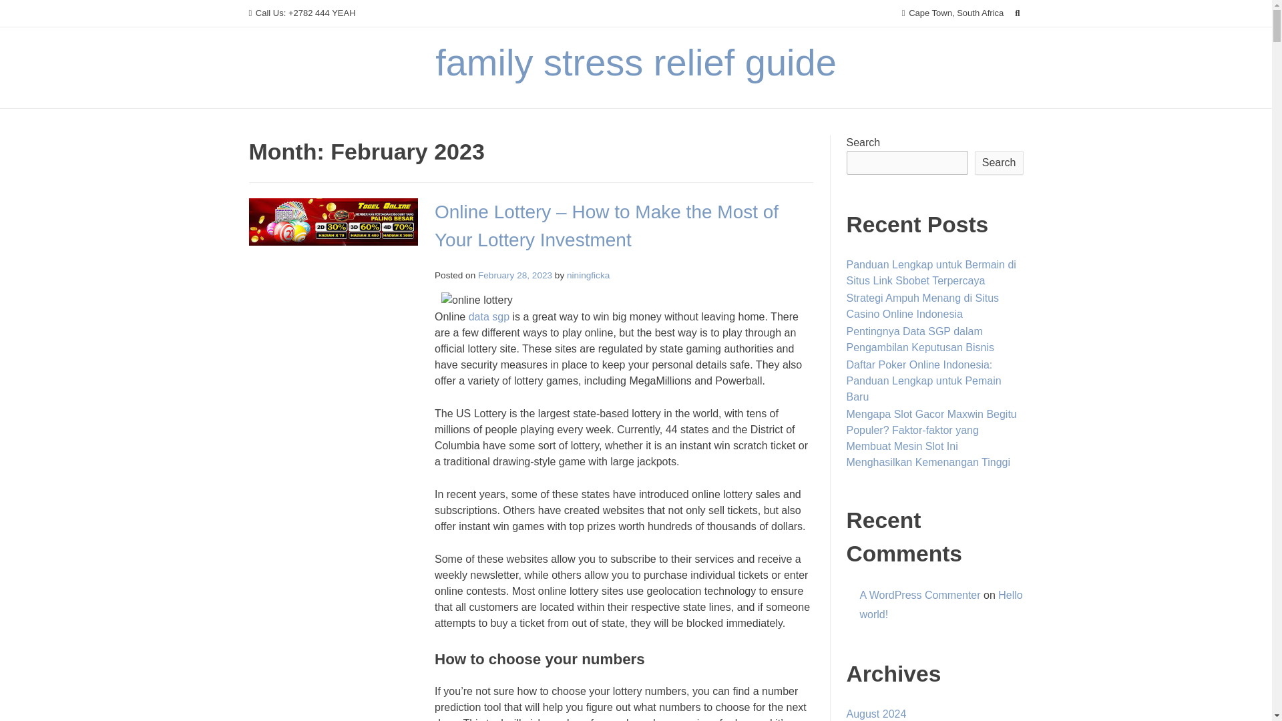  Describe the element at coordinates (636, 62) in the screenshot. I see `family stress relief guide` at that location.